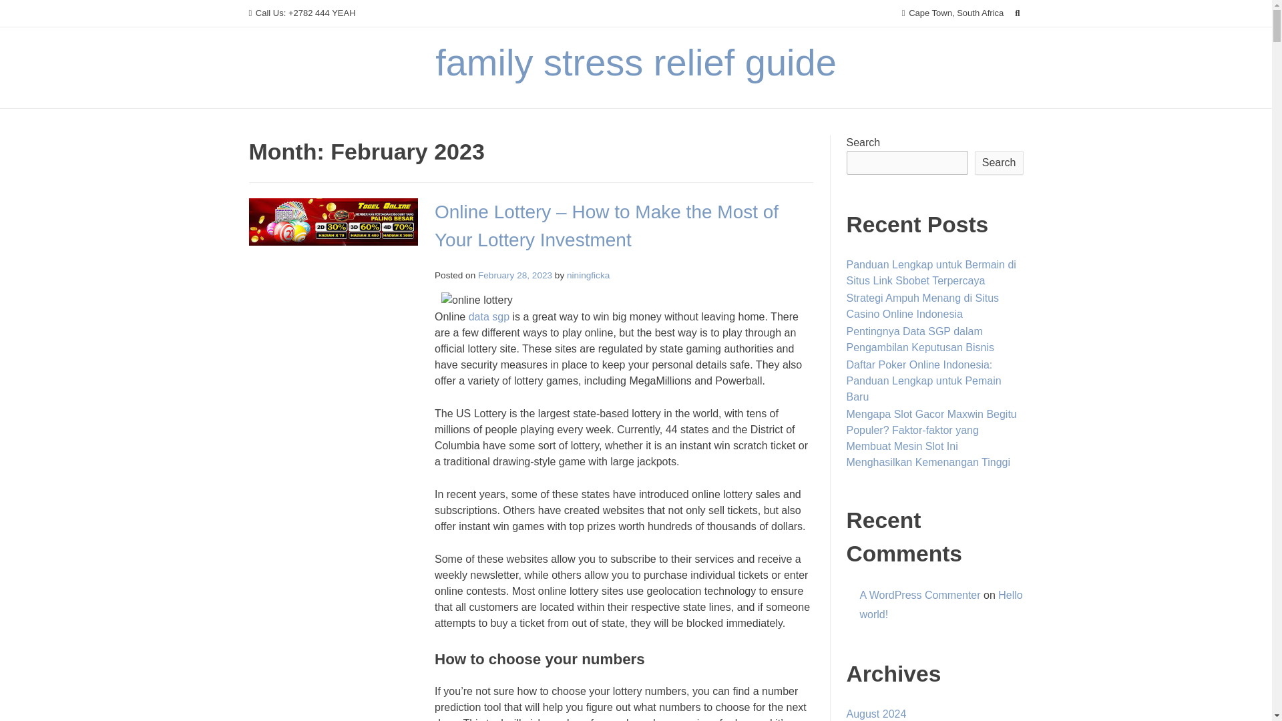  Describe the element at coordinates (636, 62) in the screenshot. I see `family stress relief guide` at that location.